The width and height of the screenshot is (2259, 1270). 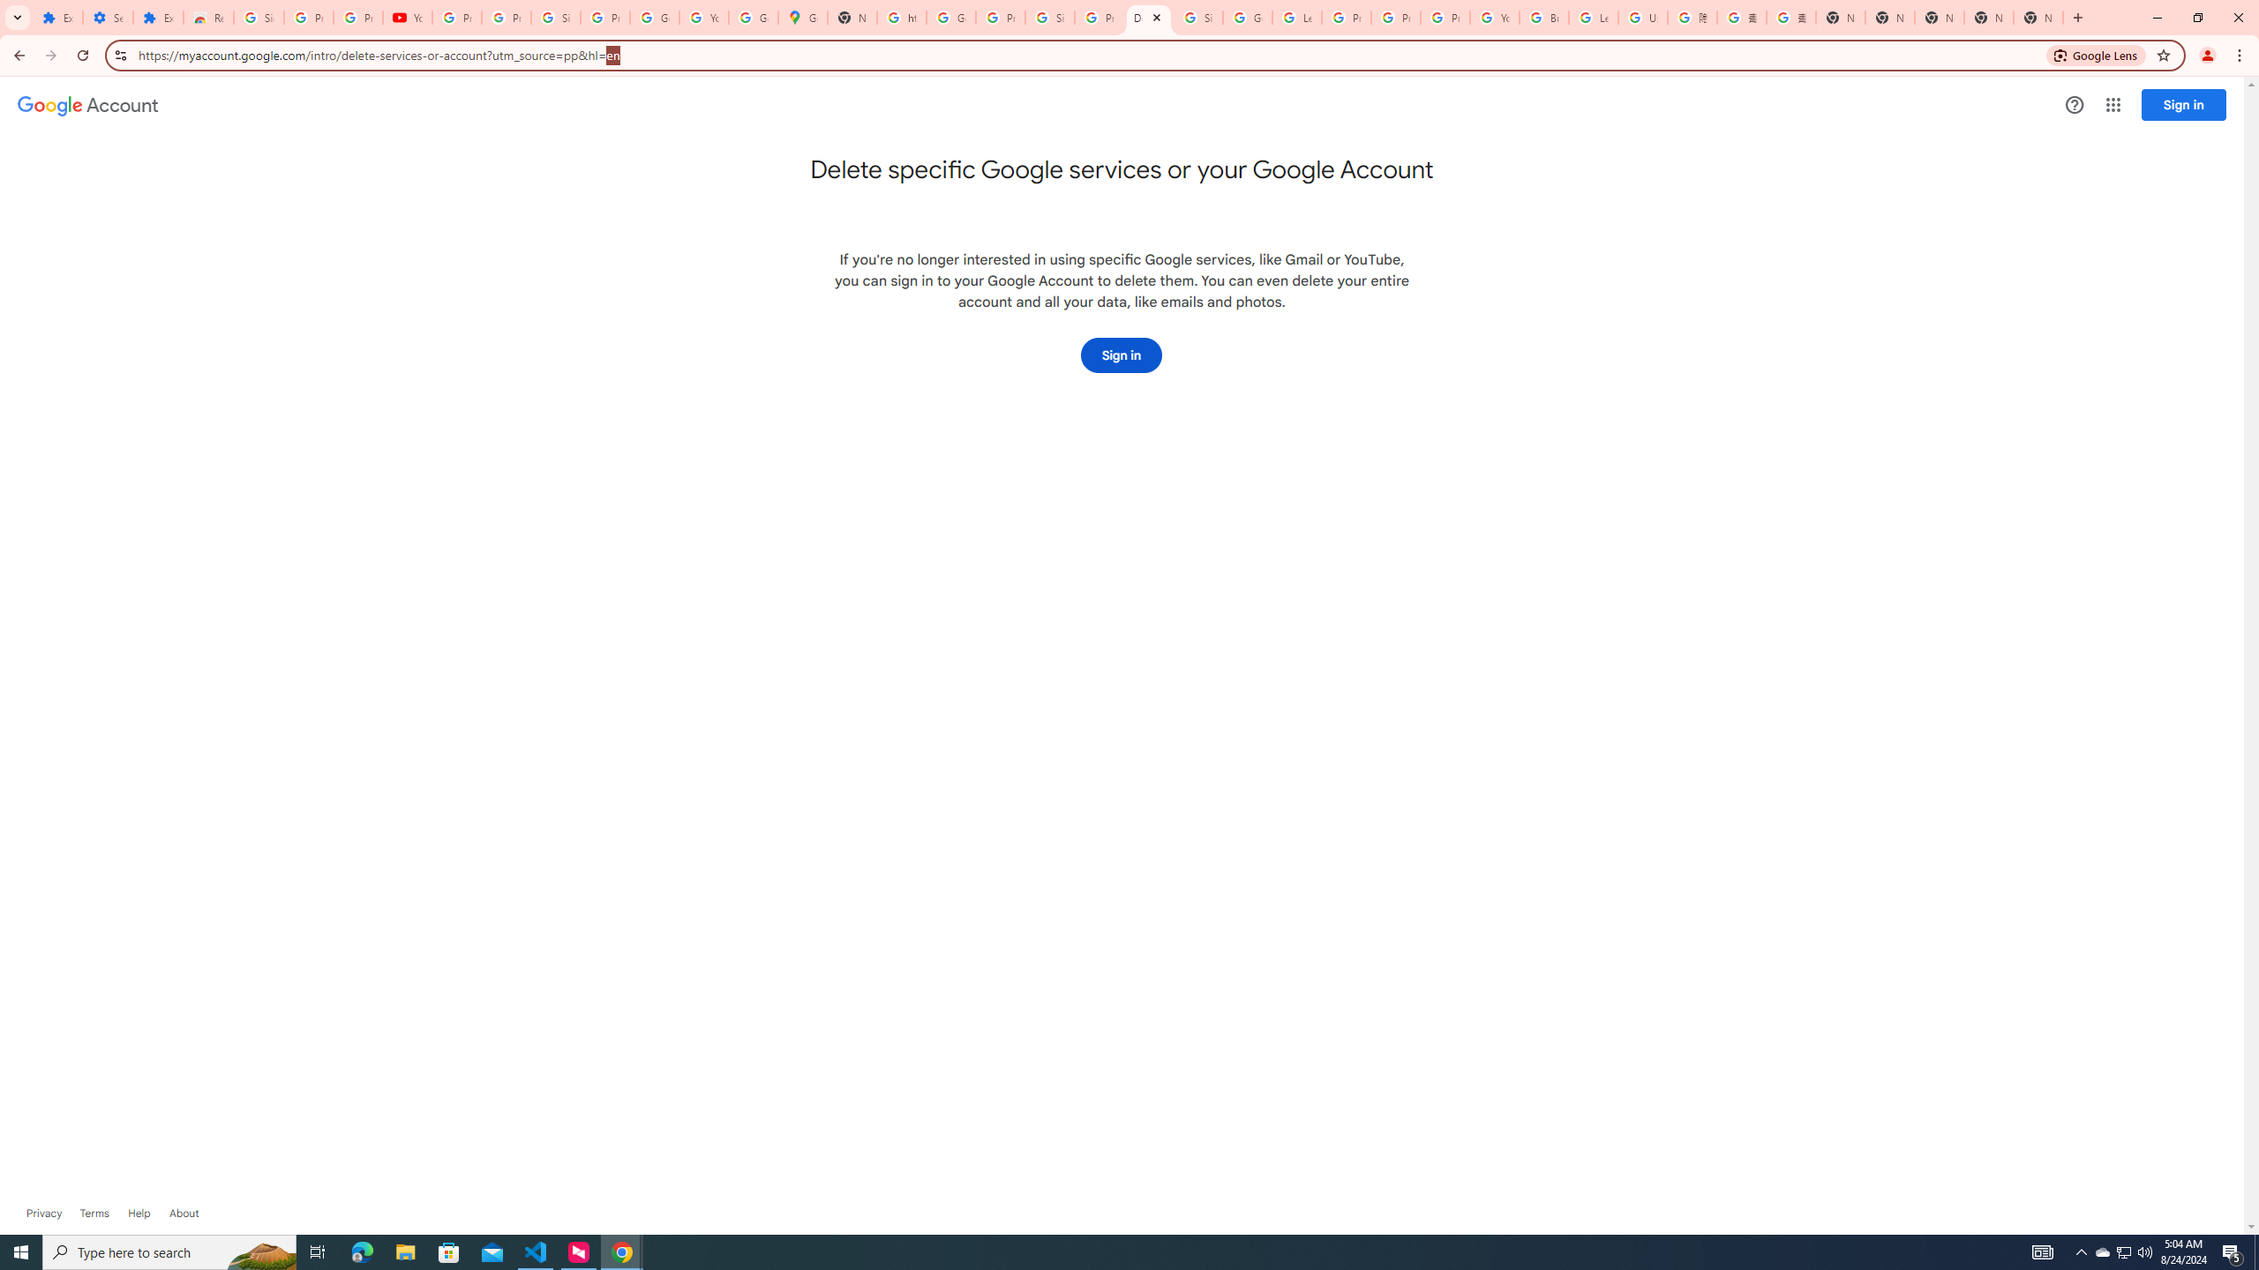 What do you see at coordinates (157, 18) in the screenshot?
I see `Extensions` at bounding box center [157, 18].